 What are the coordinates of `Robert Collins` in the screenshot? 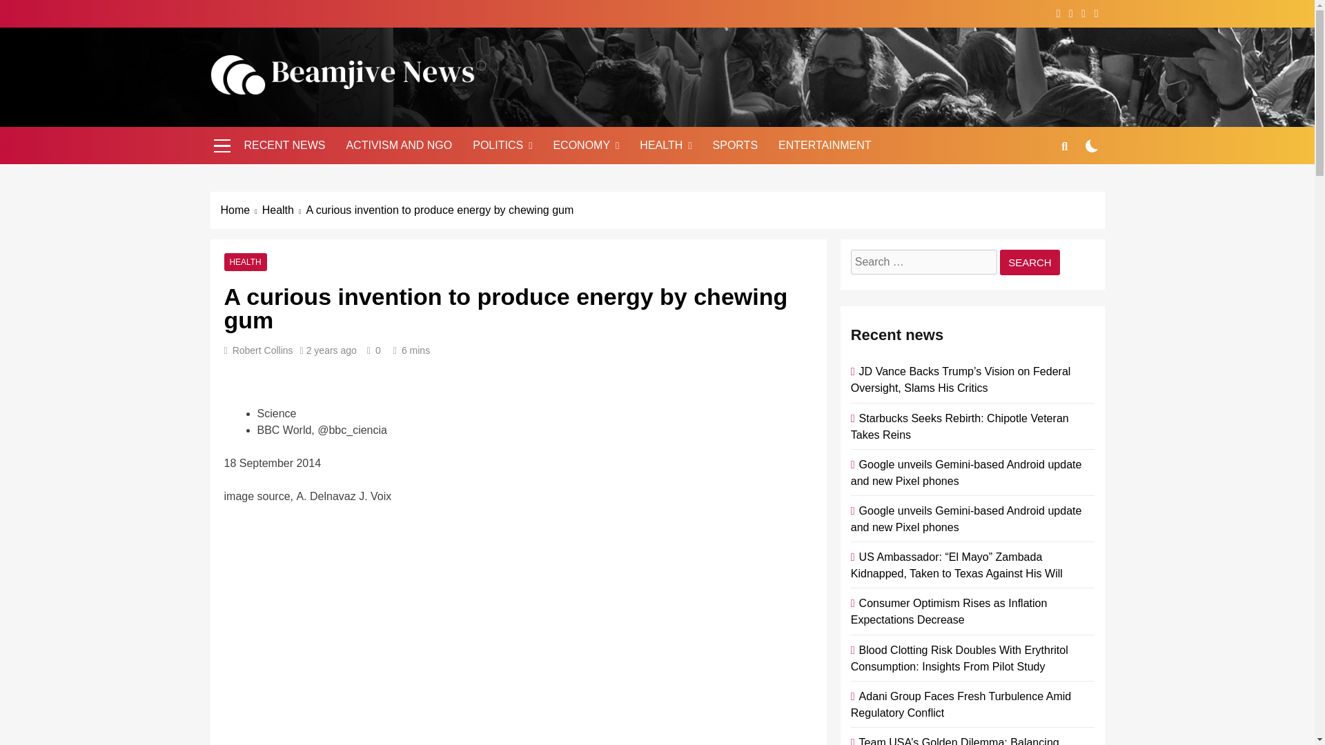 It's located at (262, 350).